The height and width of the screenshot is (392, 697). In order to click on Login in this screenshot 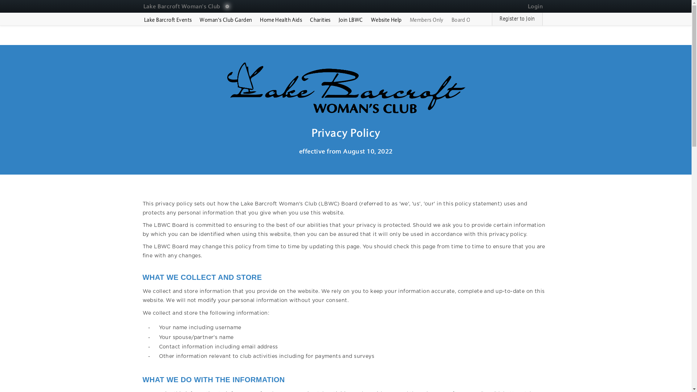, I will do `click(534, 6)`.